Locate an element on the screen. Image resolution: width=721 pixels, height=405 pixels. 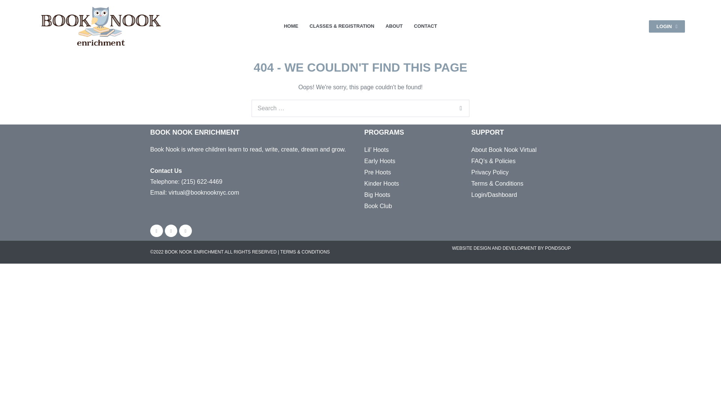
ABOUT is located at coordinates (394, 26).